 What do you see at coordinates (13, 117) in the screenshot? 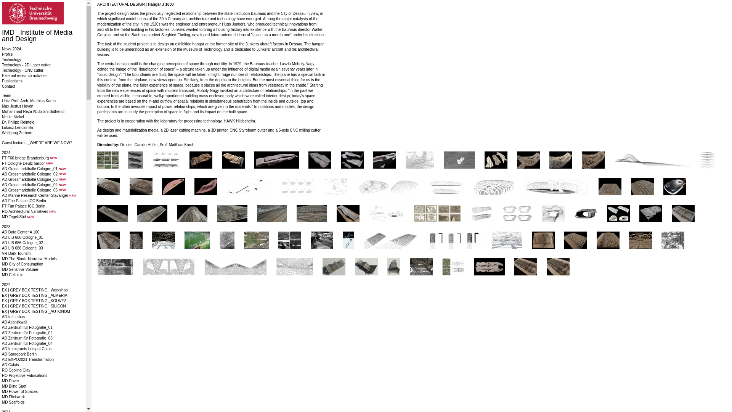
I see `Nicole Nickel` at bounding box center [13, 117].